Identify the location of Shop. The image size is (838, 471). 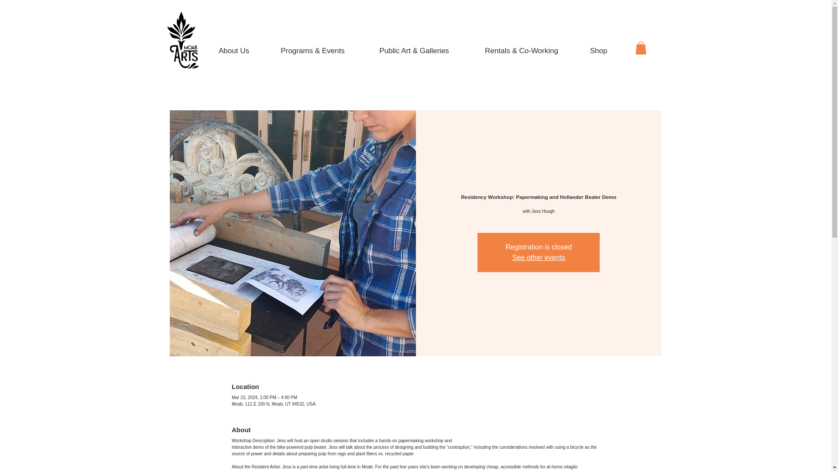
(598, 47).